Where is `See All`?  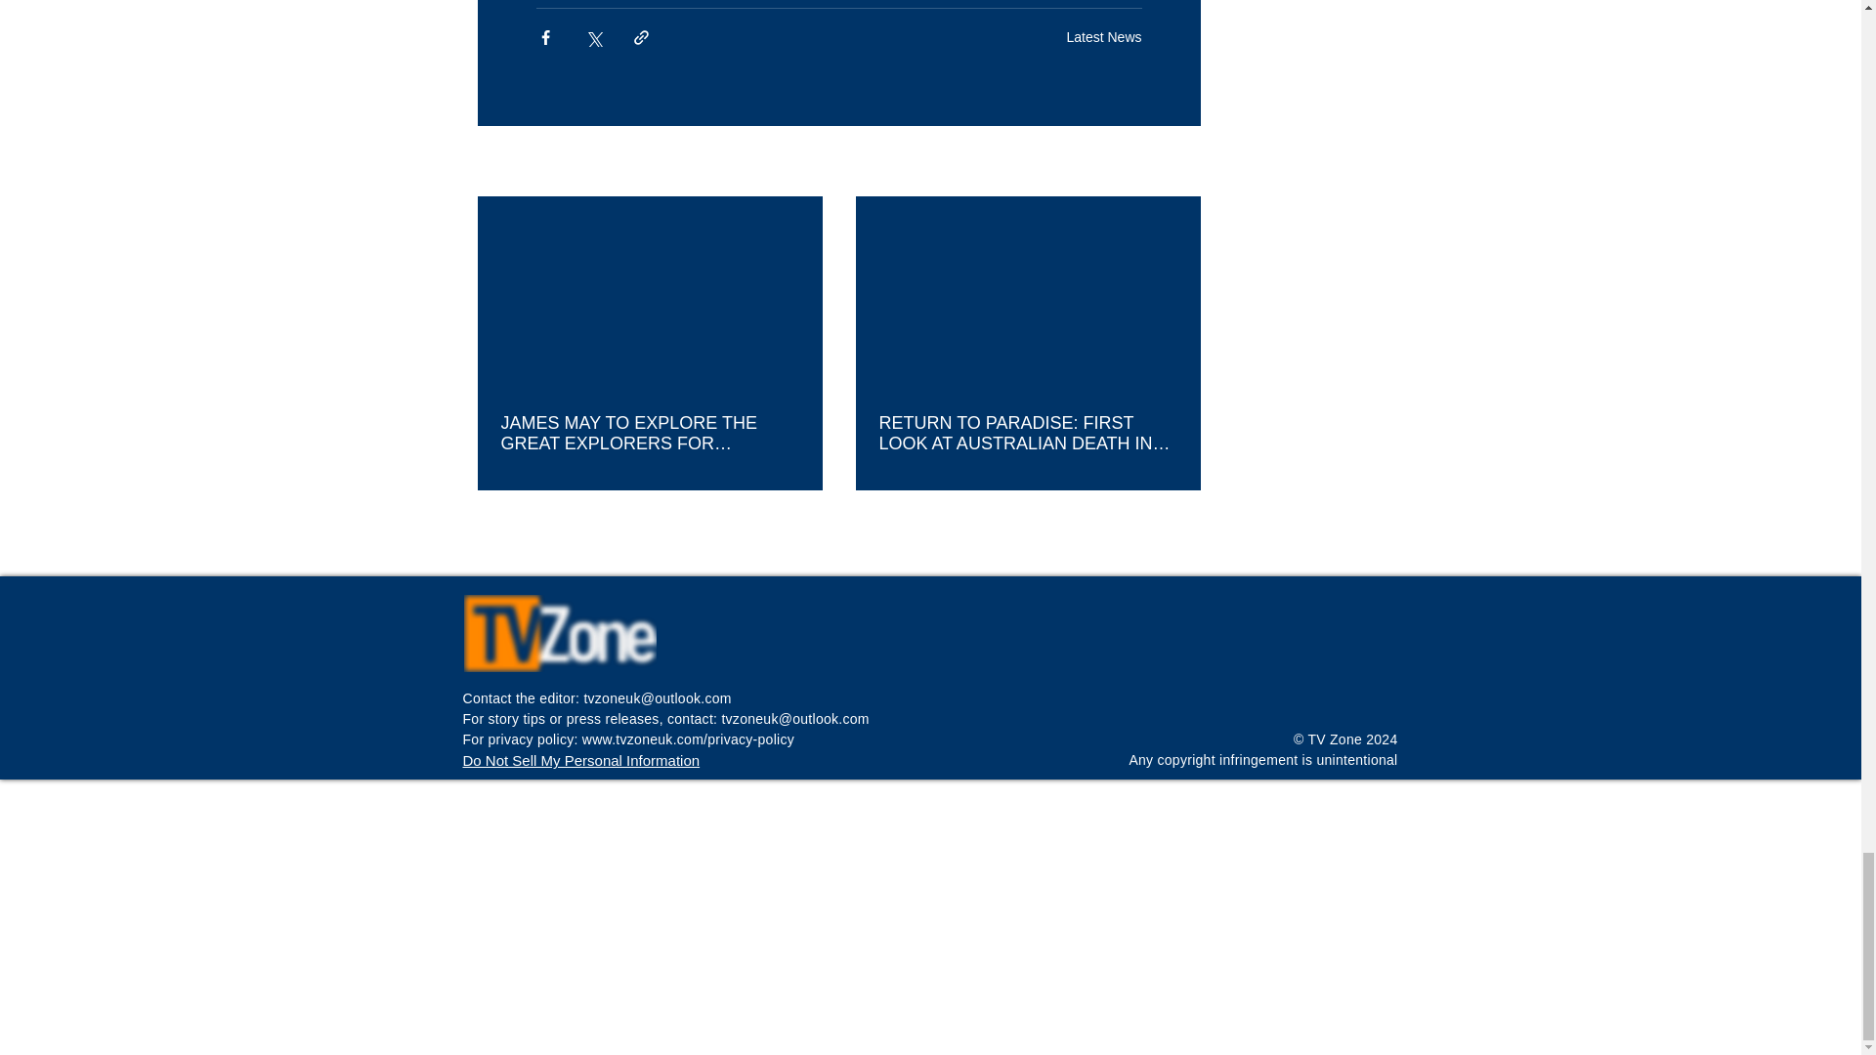 See All is located at coordinates (1178, 162).